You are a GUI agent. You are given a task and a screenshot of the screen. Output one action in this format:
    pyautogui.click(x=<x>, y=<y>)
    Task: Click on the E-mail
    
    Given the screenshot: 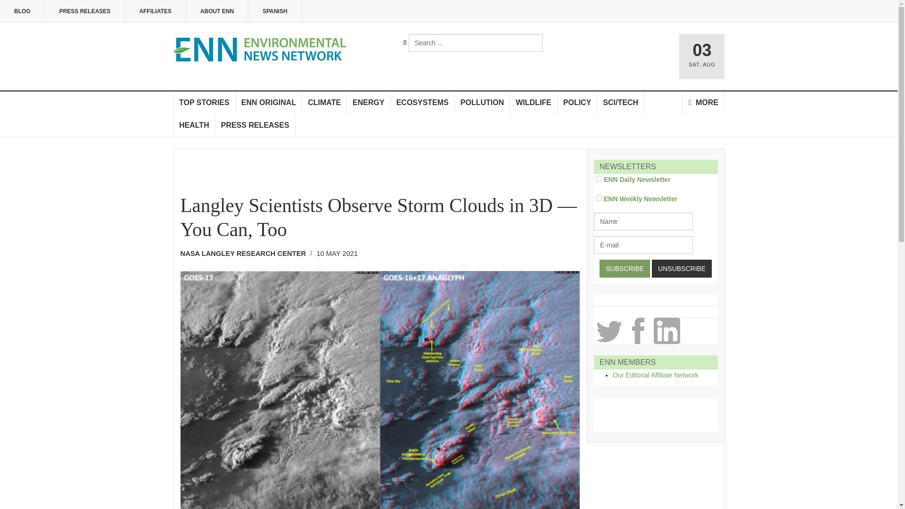 What is the action you would take?
    pyautogui.click(x=643, y=245)
    